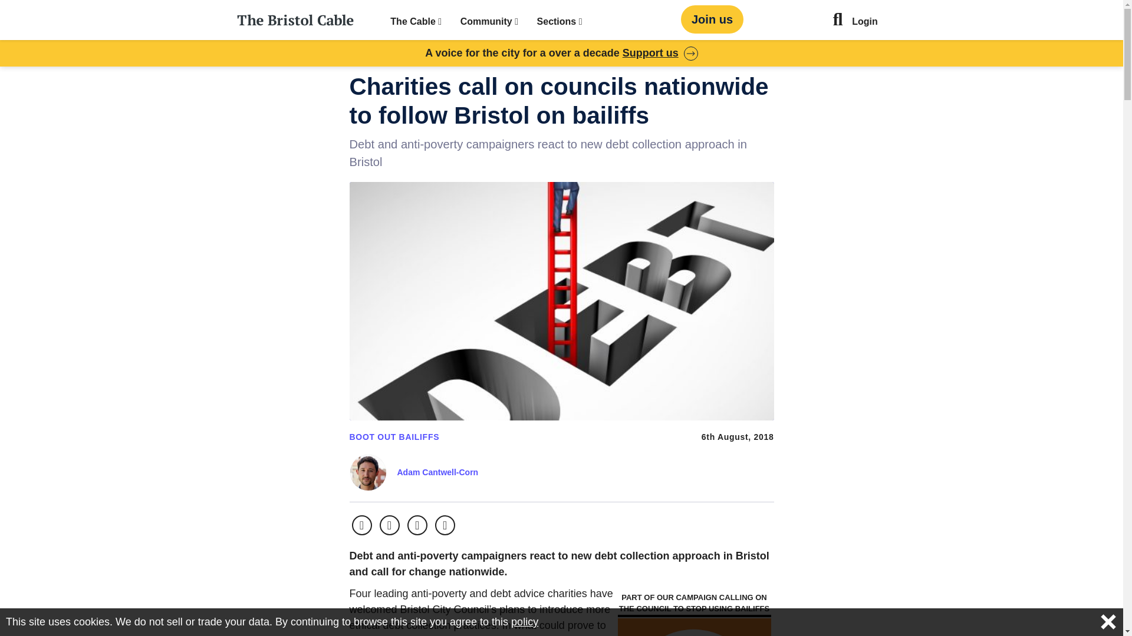 The image size is (1132, 636). I want to click on Adam Cantwell-Corn, so click(437, 472).